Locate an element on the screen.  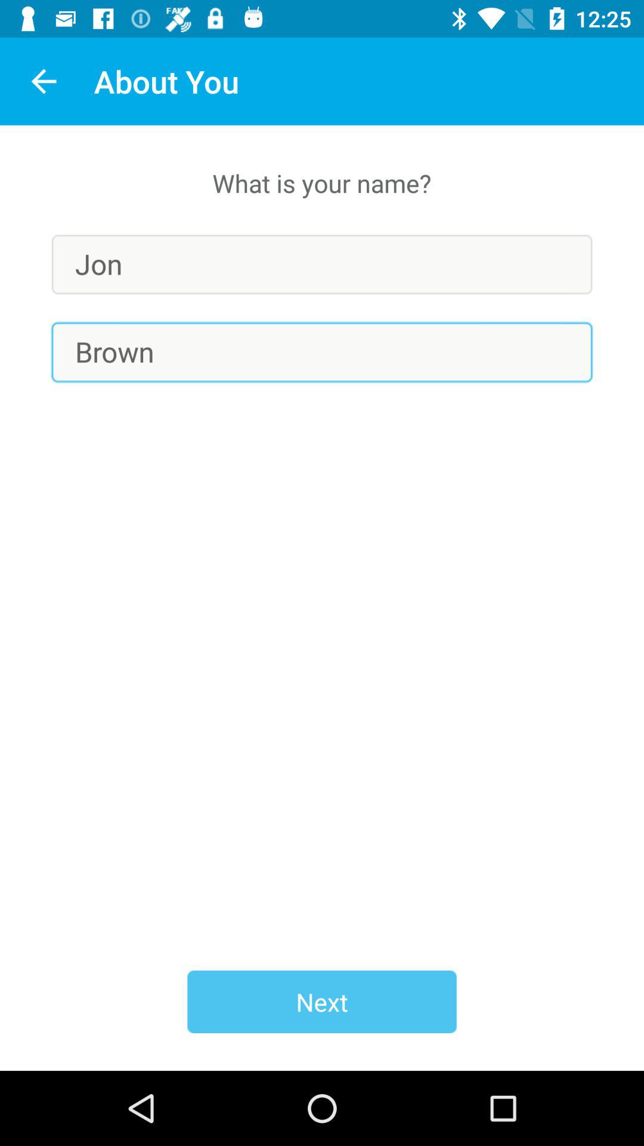
press item below jon is located at coordinates (322, 352).